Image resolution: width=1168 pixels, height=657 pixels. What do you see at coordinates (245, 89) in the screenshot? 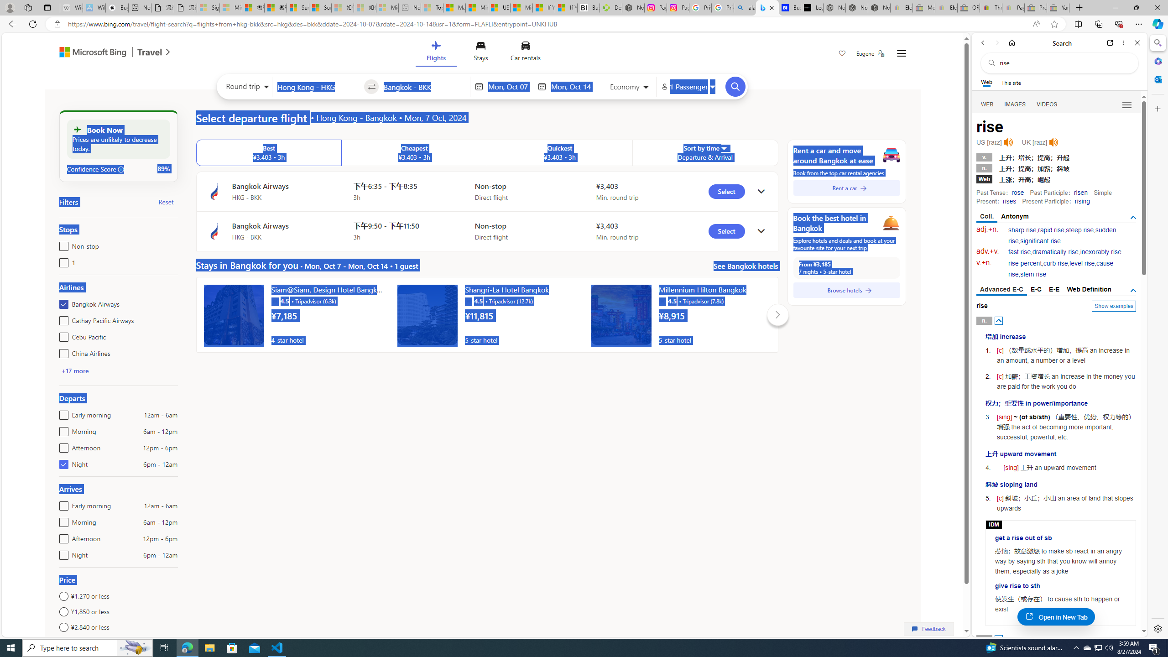
I see `Select trip type` at bounding box center [245, 89].